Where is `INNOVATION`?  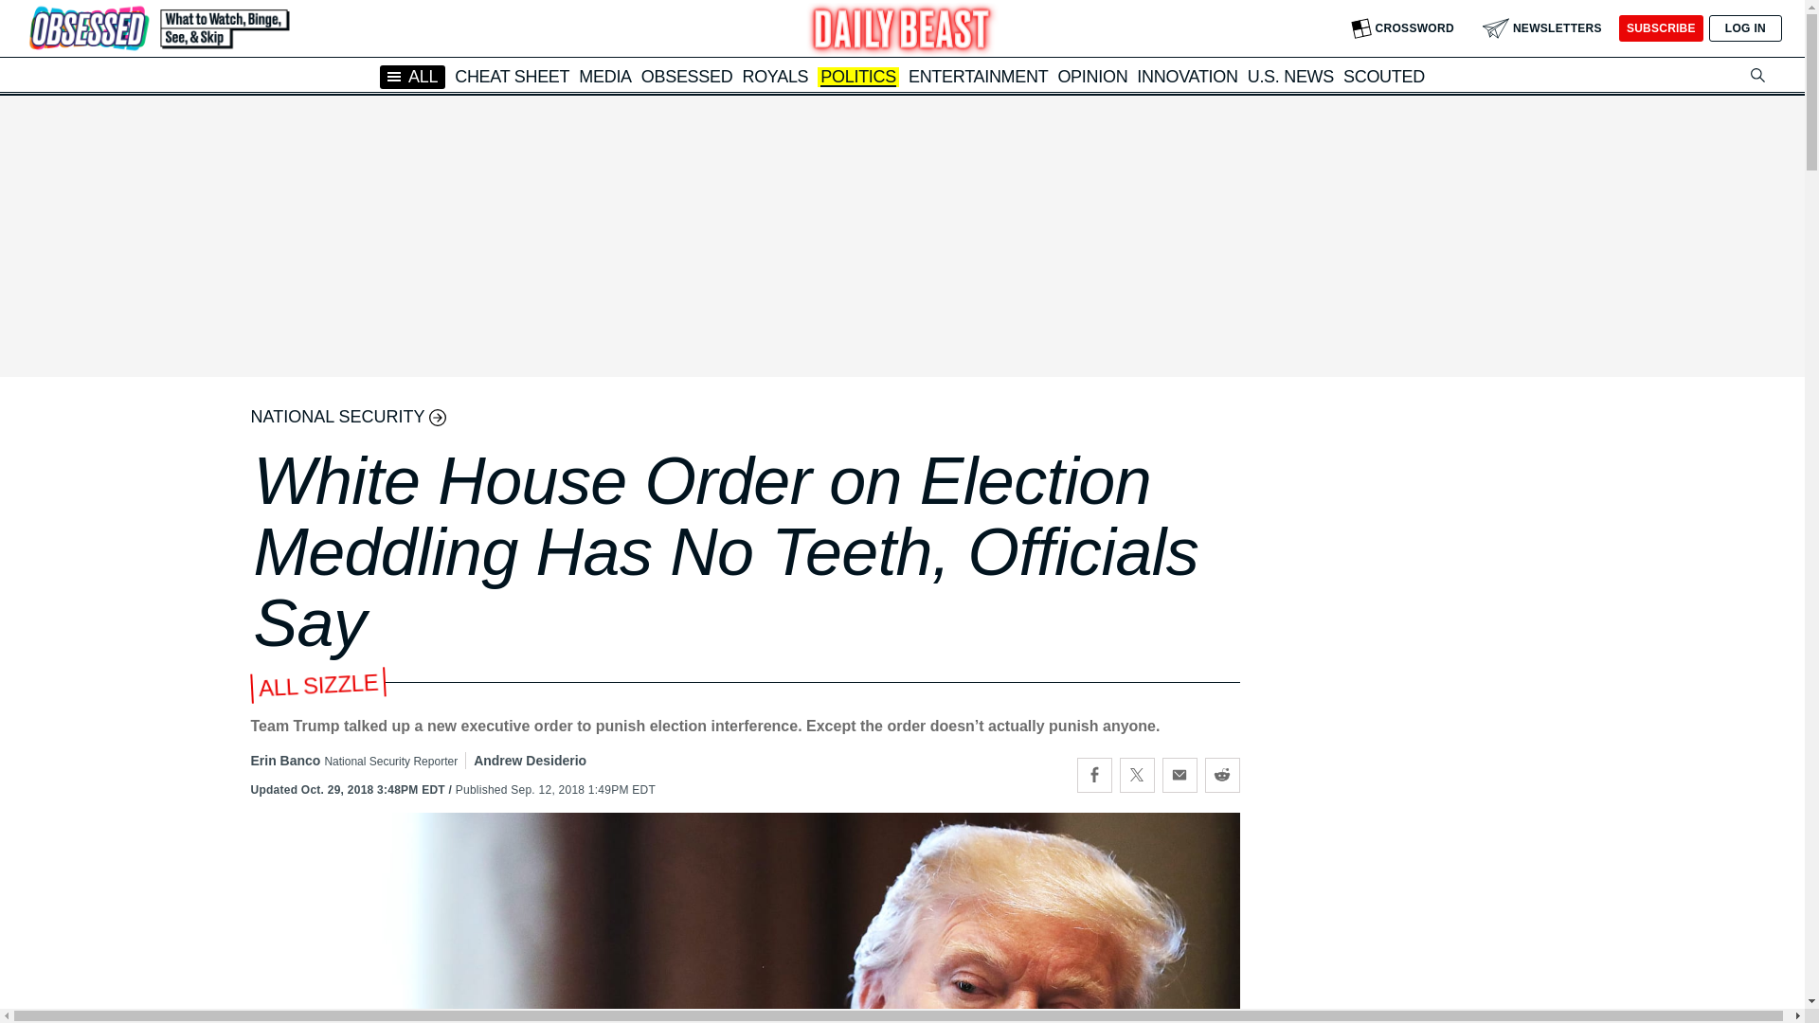 INNOVATION is located at coordinates (1186, 76).